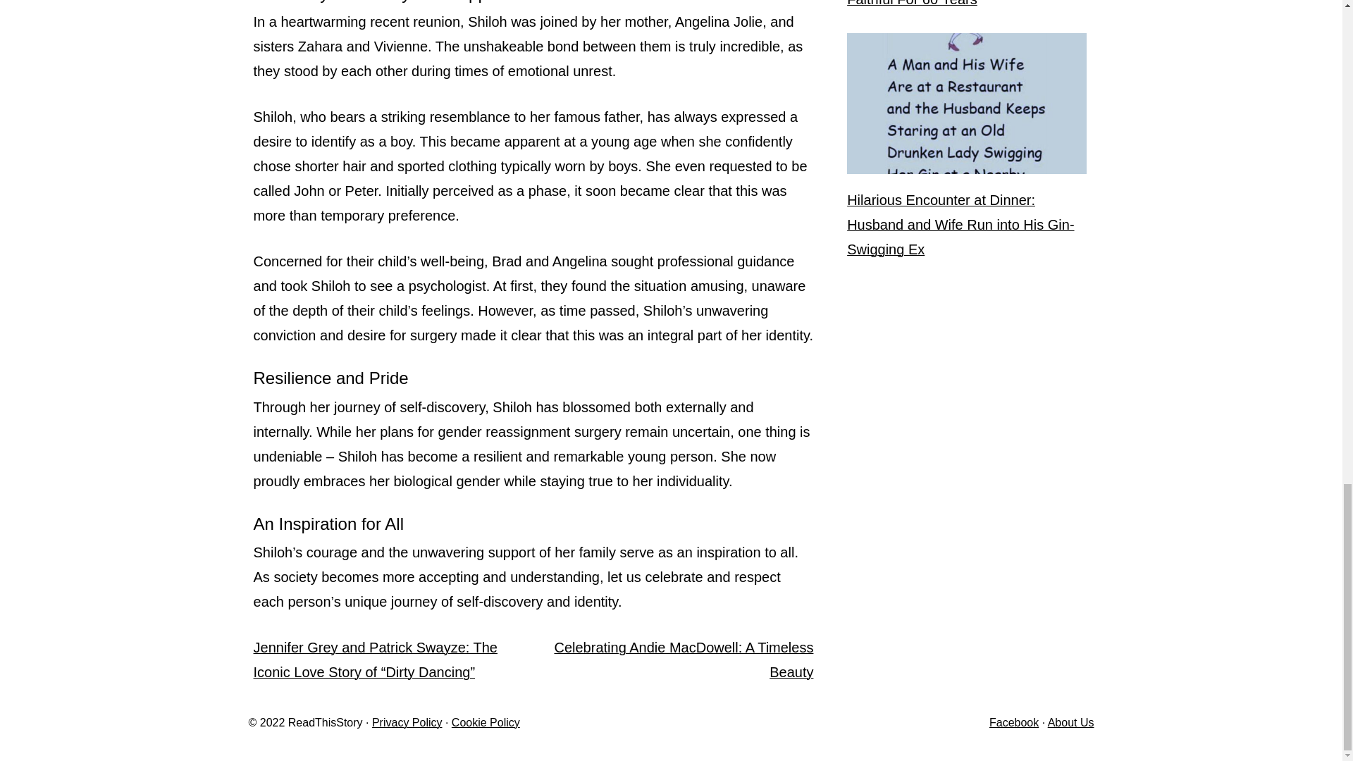 This screenshot has width=1353, height=761. Describe the element at coordinates (407, 722) in the screenshot. I see `Privacy Policy` at that location.